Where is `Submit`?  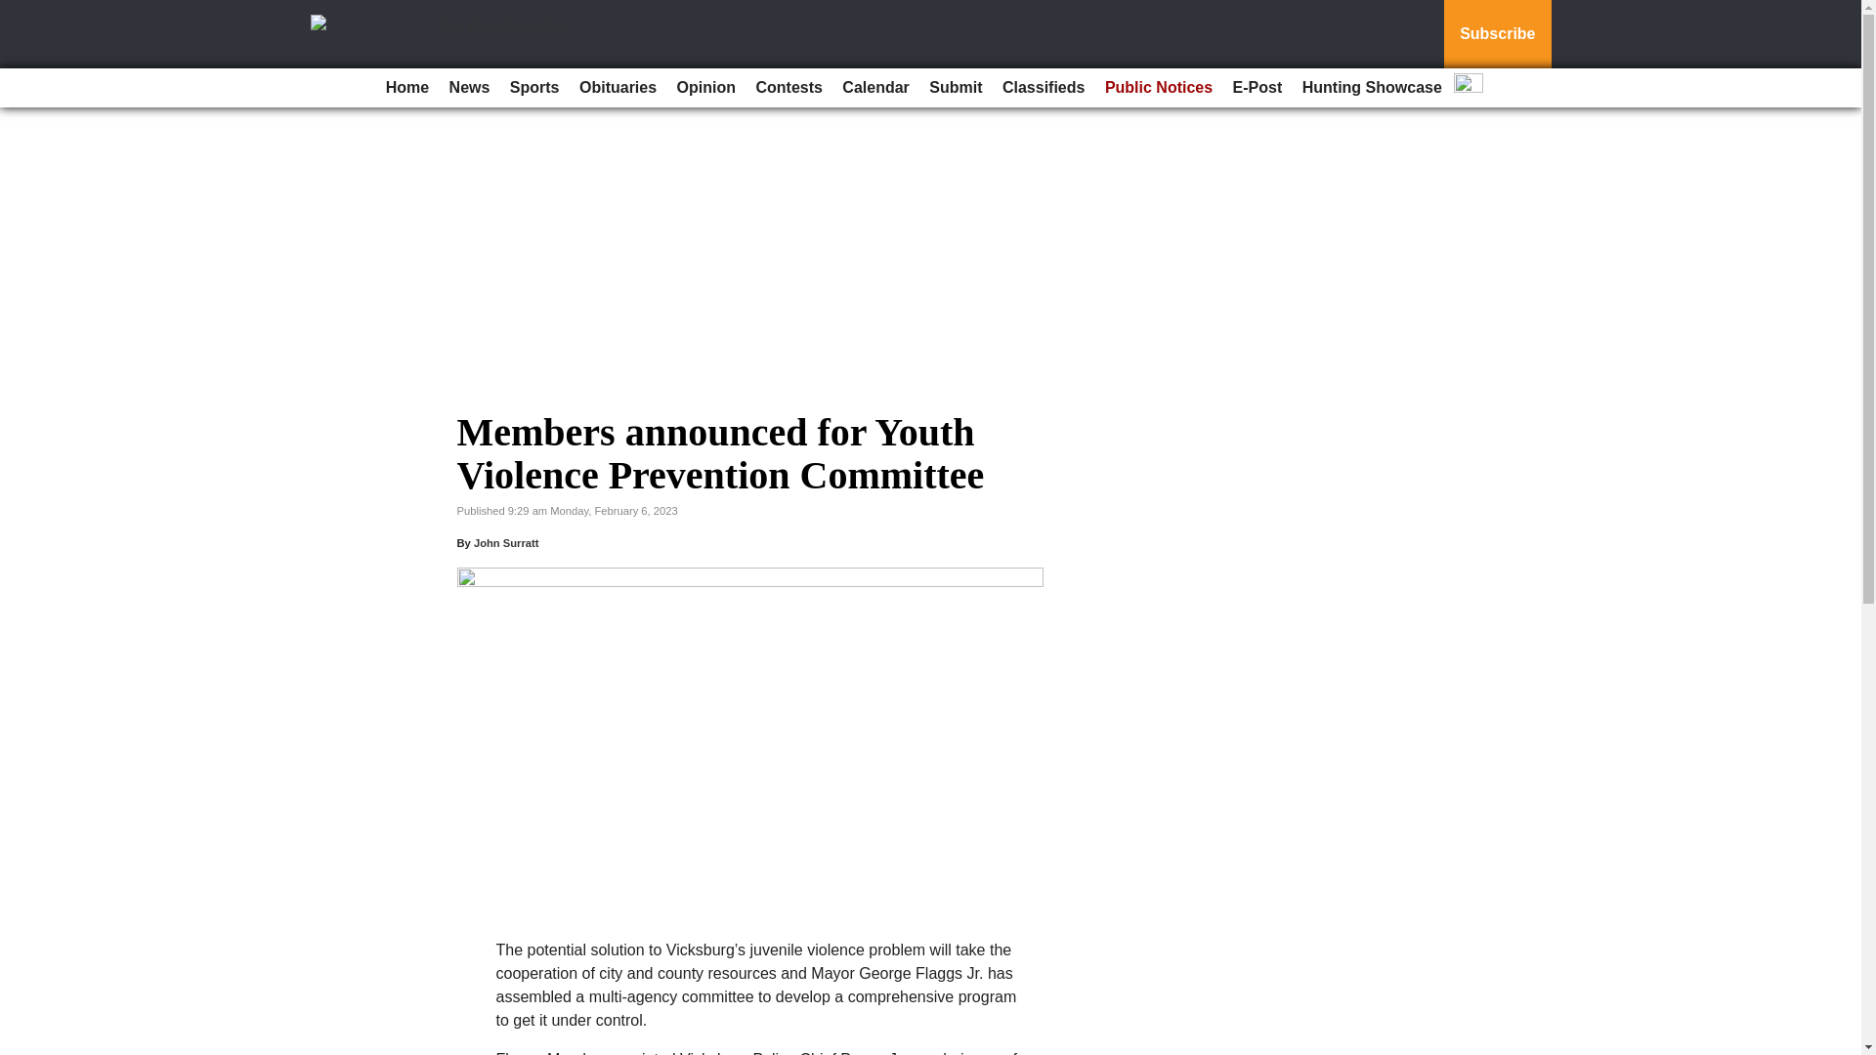 Submit is located at coordinates (956, 88).